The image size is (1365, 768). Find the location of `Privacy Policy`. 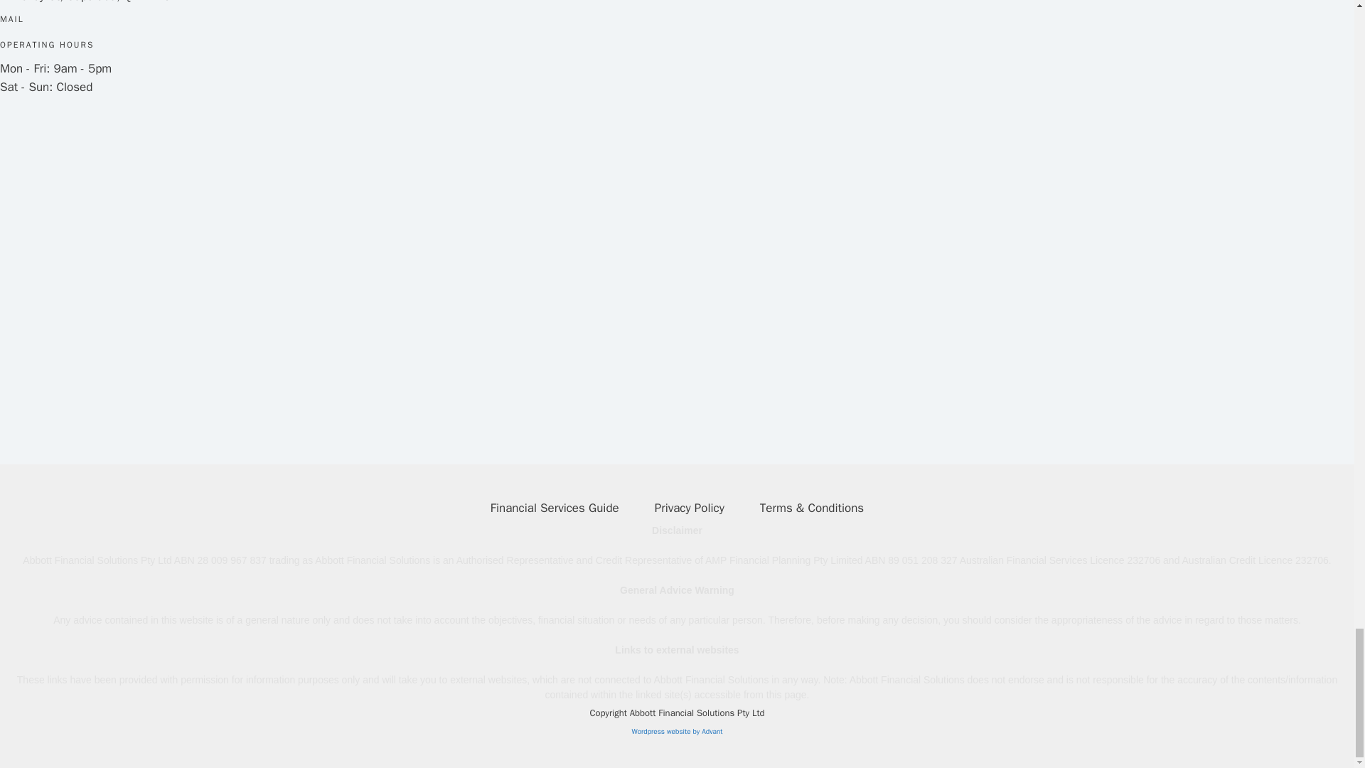

Privacy Policy is located at coordinates (689, 508).